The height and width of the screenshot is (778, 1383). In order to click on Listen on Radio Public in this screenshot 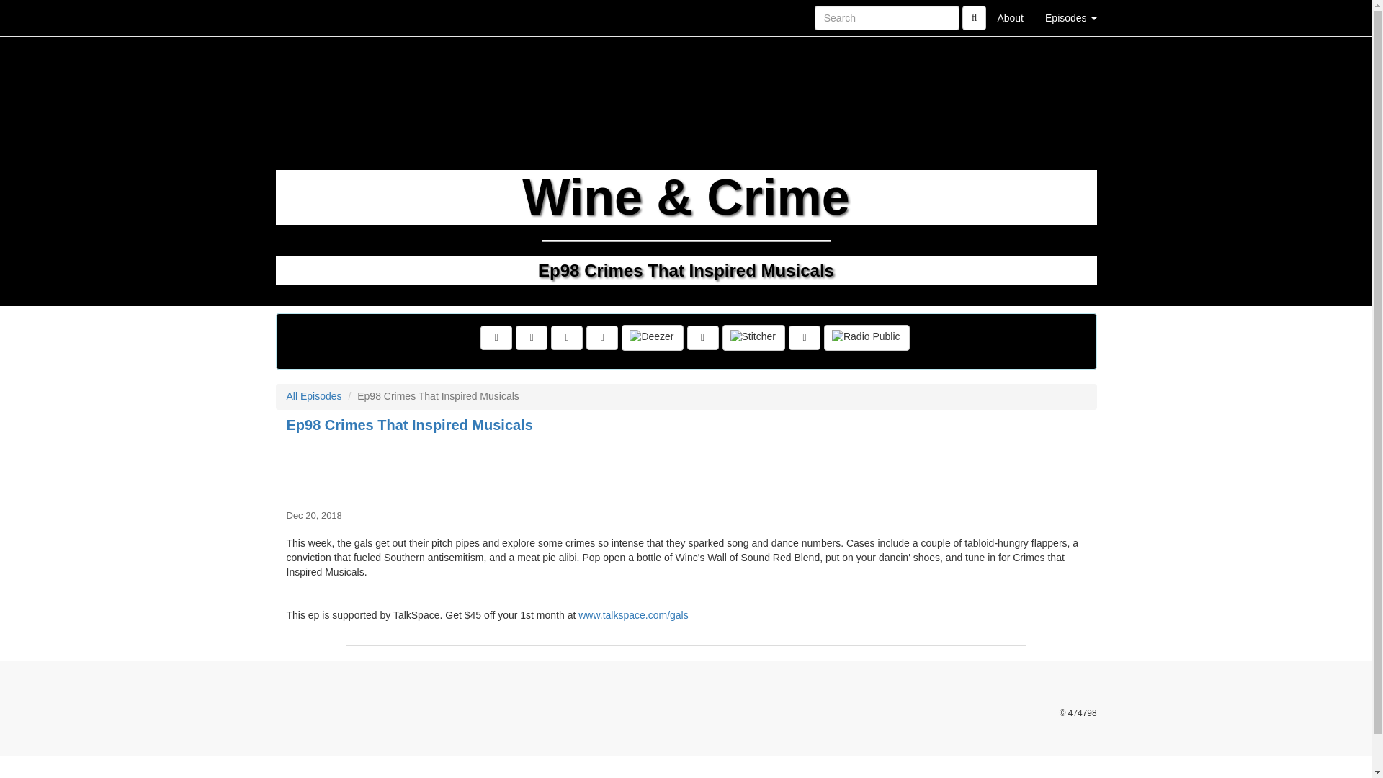, I will do `click(867, 338)`.